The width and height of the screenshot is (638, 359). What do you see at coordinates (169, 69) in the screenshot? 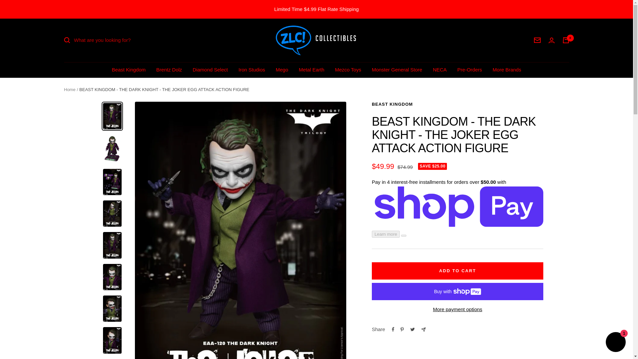
I see `Brentz Dolz` at bounding box center [169, 69].